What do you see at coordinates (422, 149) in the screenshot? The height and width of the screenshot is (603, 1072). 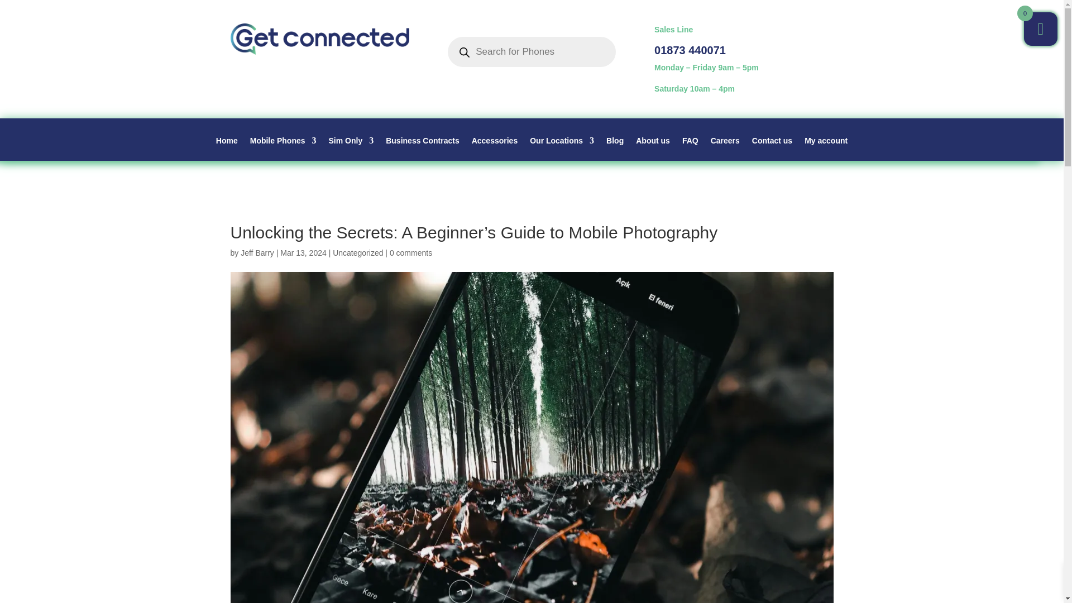 I see `Business Contracts` at bounding box center [422, 149].